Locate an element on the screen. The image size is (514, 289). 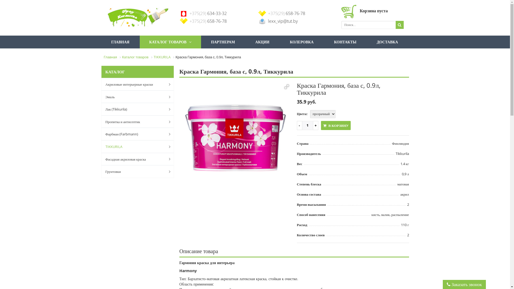
lexx_vip@tut.by is located at coordinates (283, 21).